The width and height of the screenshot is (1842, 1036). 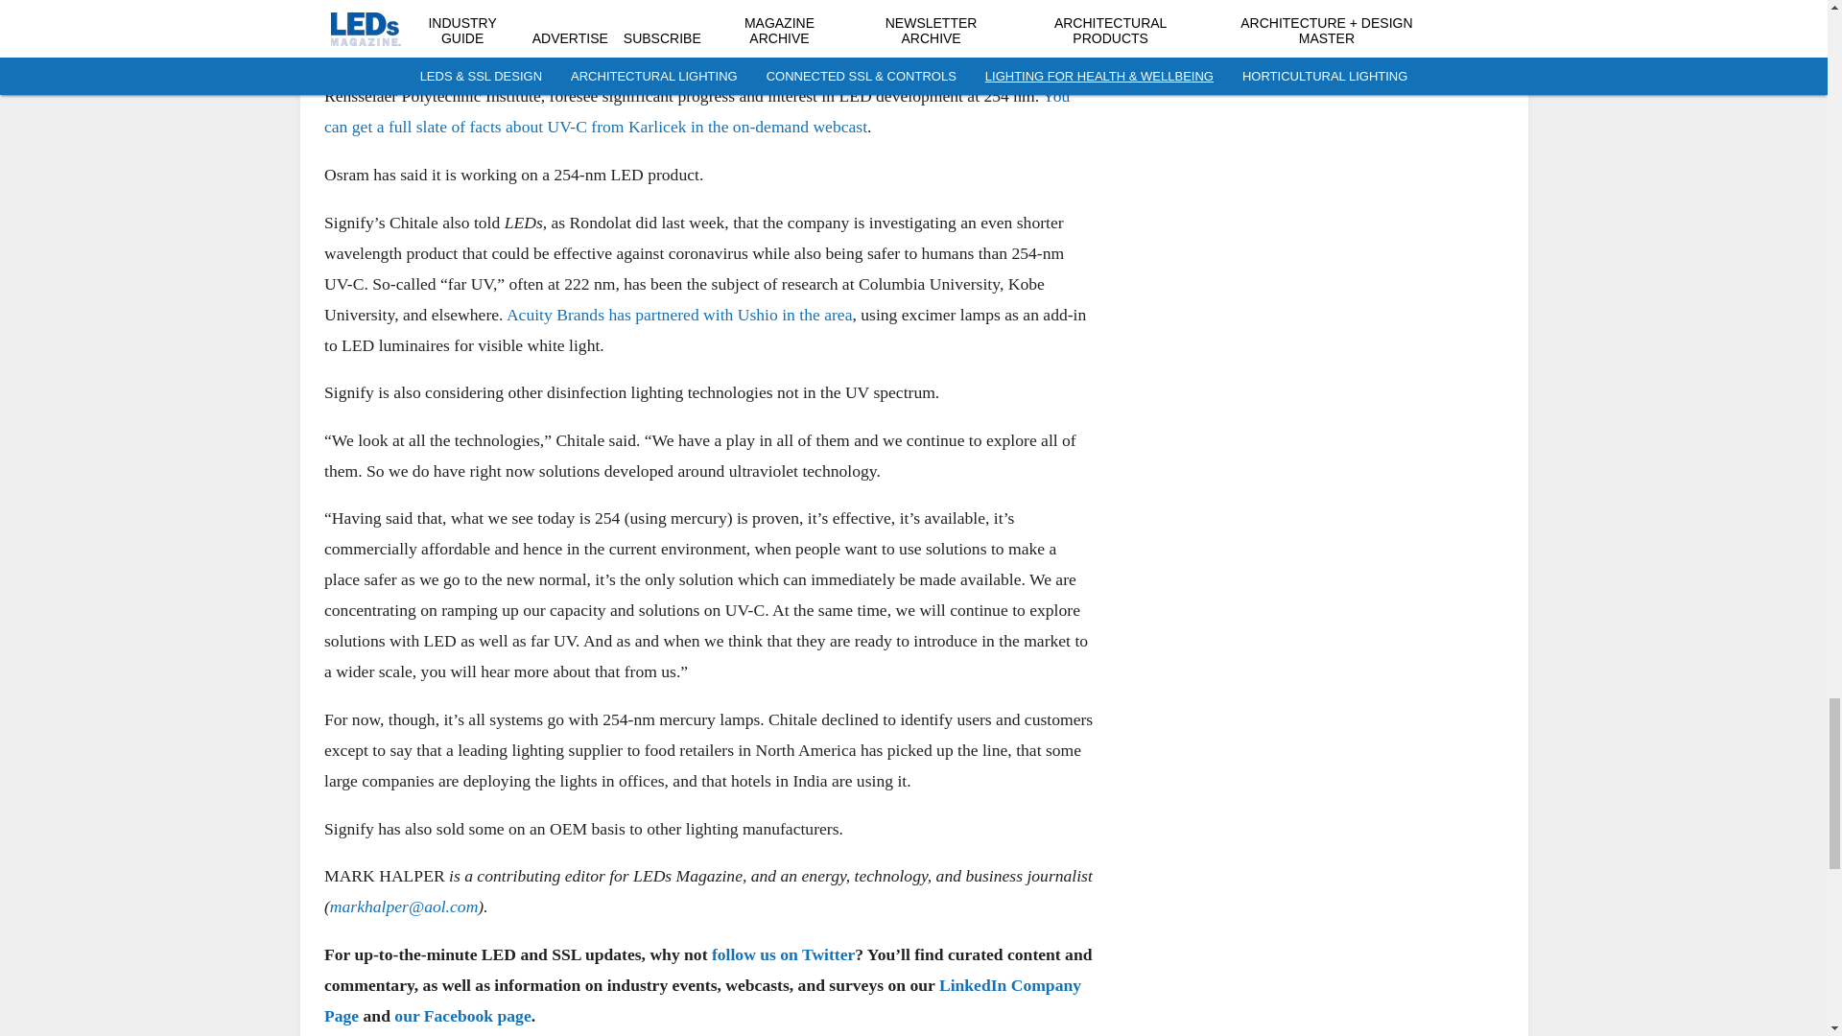 What do you see at coordinates (702, 1000) in the screenshot?
I see `LinkedIn Company Page` at bounding box center [702, 1000].